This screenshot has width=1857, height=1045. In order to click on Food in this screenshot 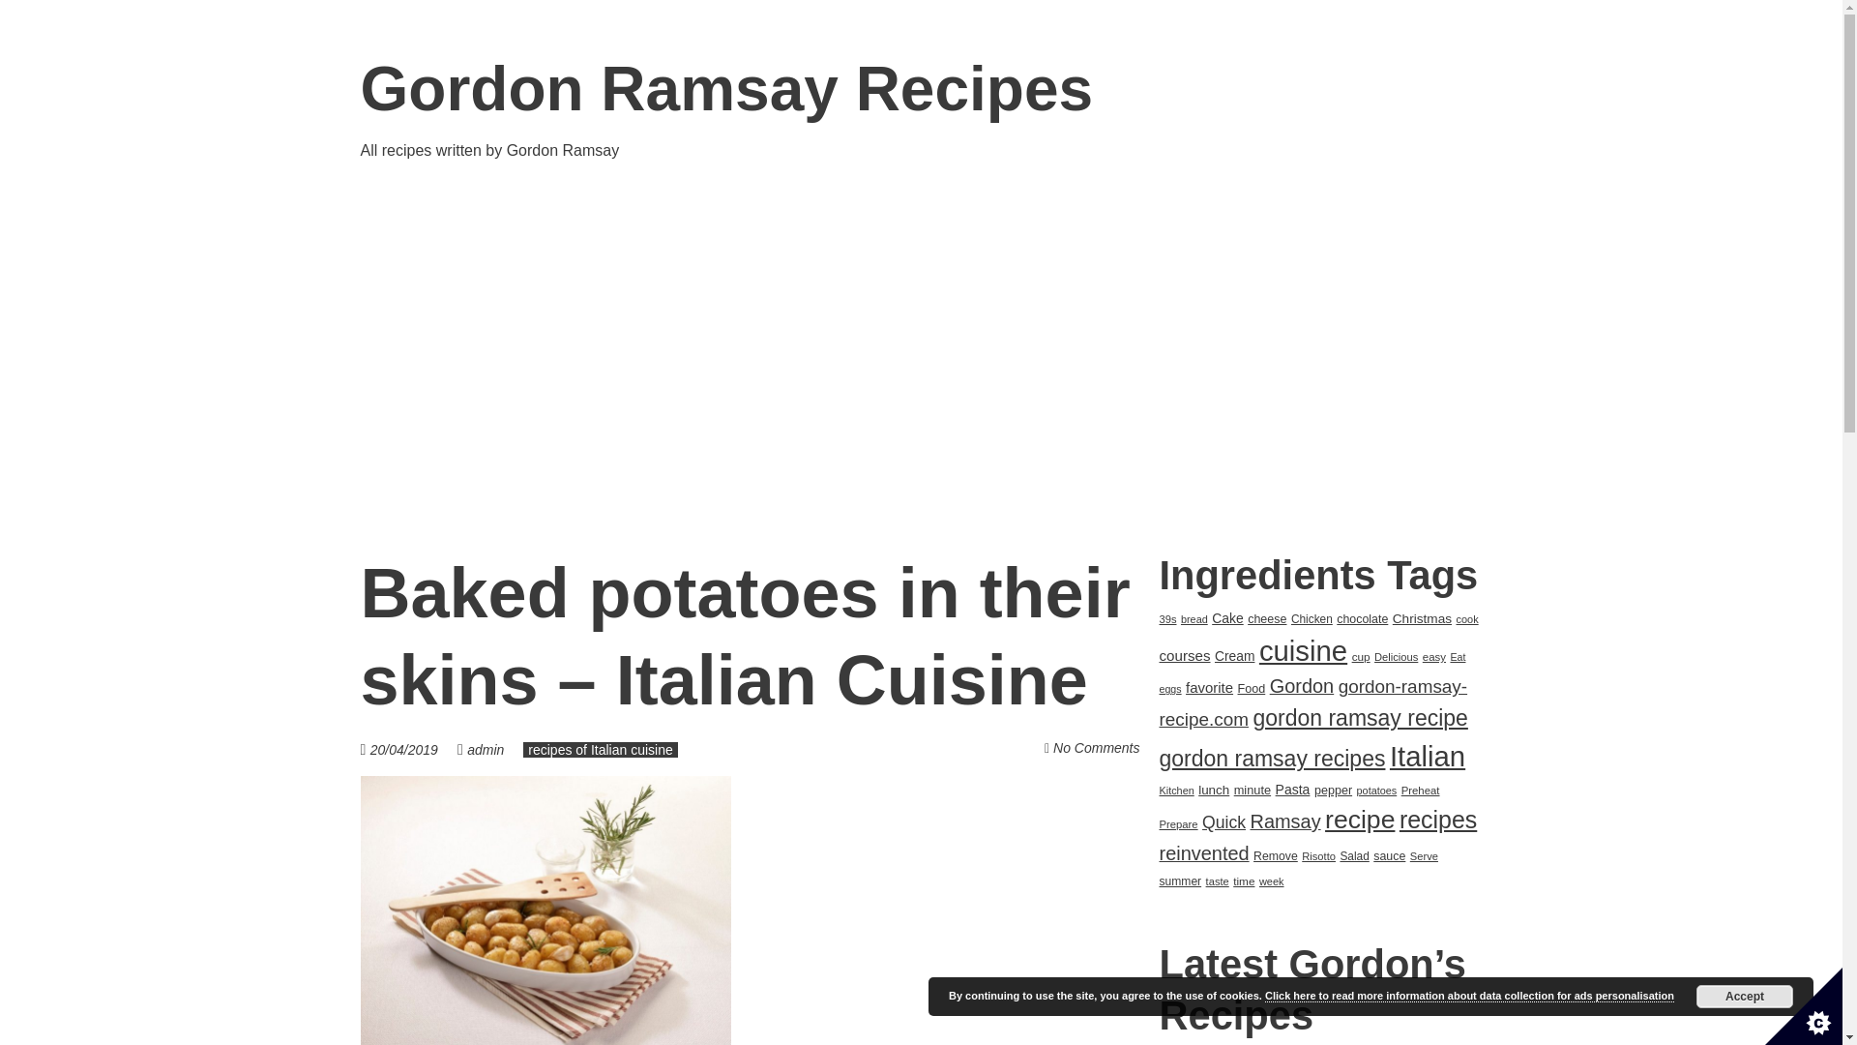, I will do `click(1252, 689)`.